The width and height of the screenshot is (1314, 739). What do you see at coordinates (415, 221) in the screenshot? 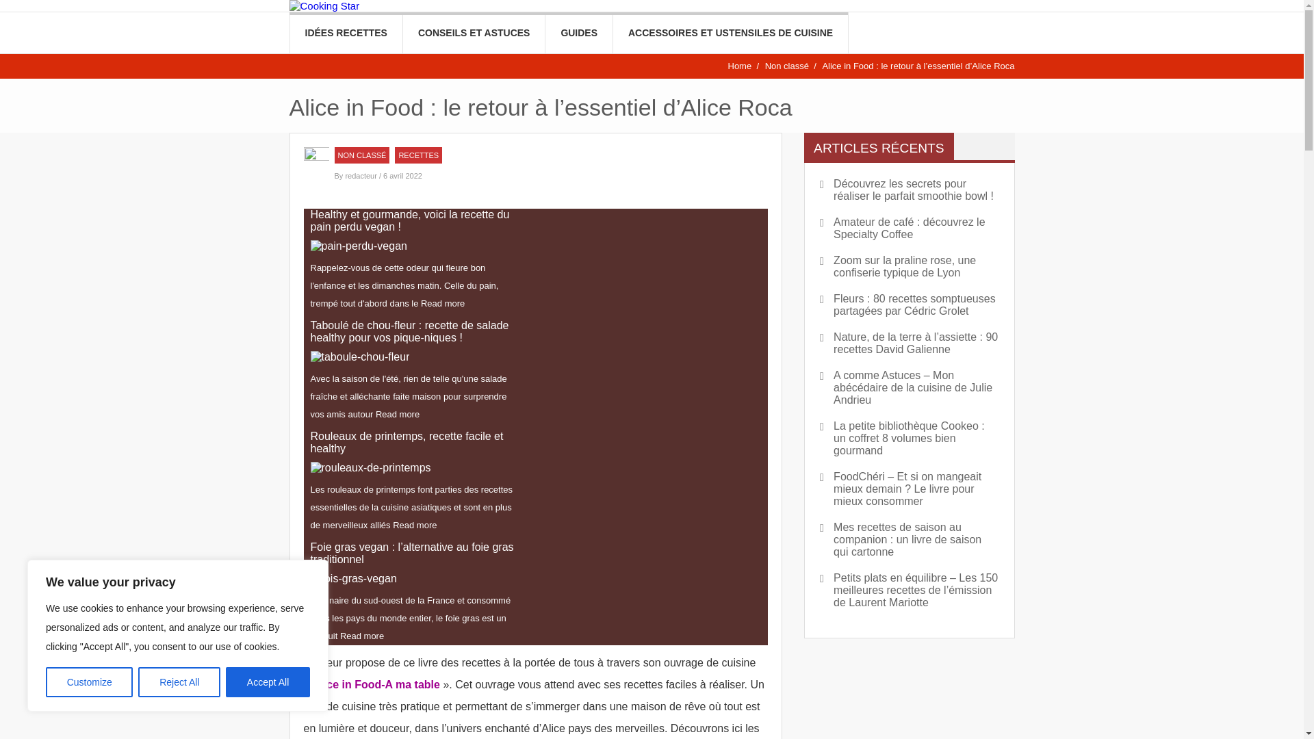
I see `Healthy et gourmande, voici la recette du pain perdu vegan !` at bounding box center [415, 221].